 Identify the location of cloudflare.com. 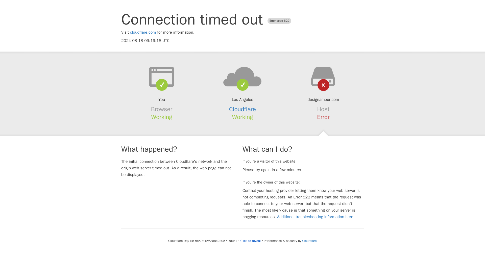
(143, 32).